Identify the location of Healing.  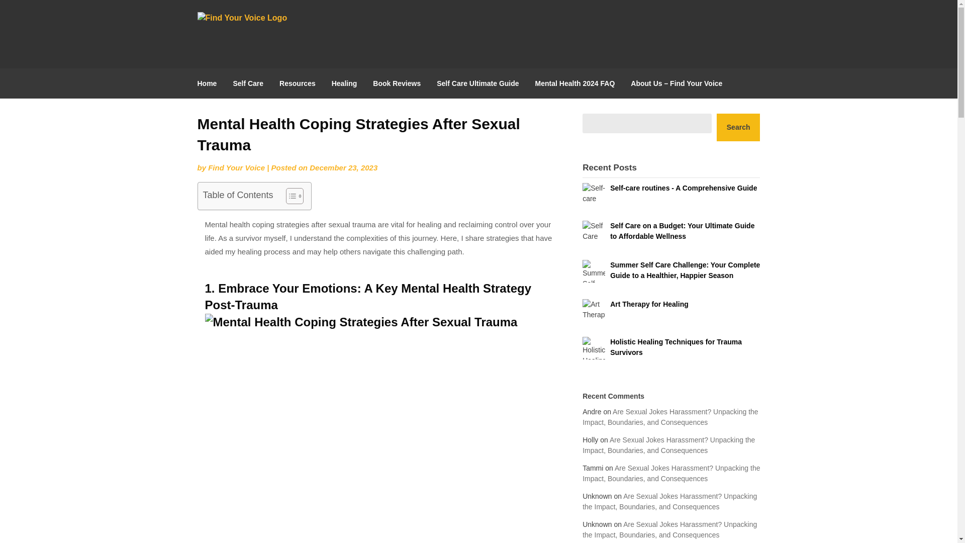
(344, 83).